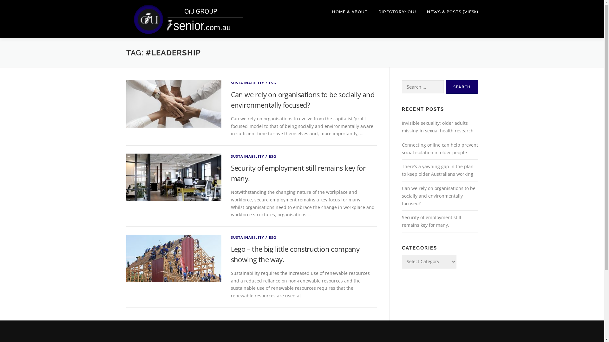 The image size is (609, 342). Describe the element at coordinates (450, 12) in the screenshot. I see `NEWS & POSTS (VIEW)` at that location.